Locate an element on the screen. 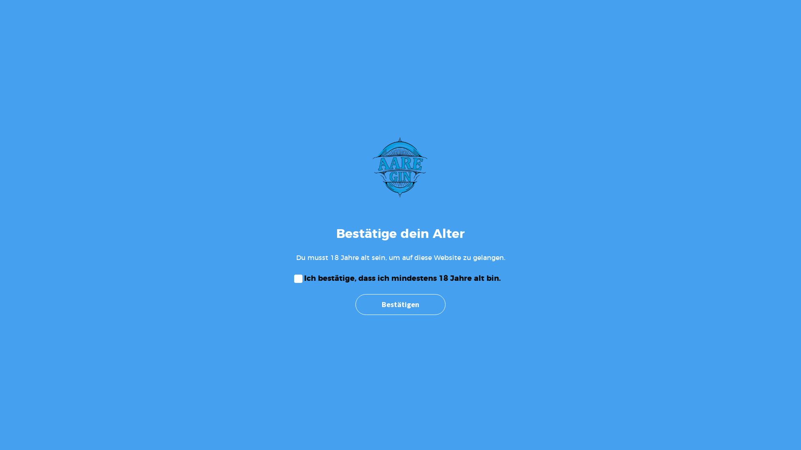 This screenshot has height=450, width=801. SHOP is located at coordinates (380, 26).